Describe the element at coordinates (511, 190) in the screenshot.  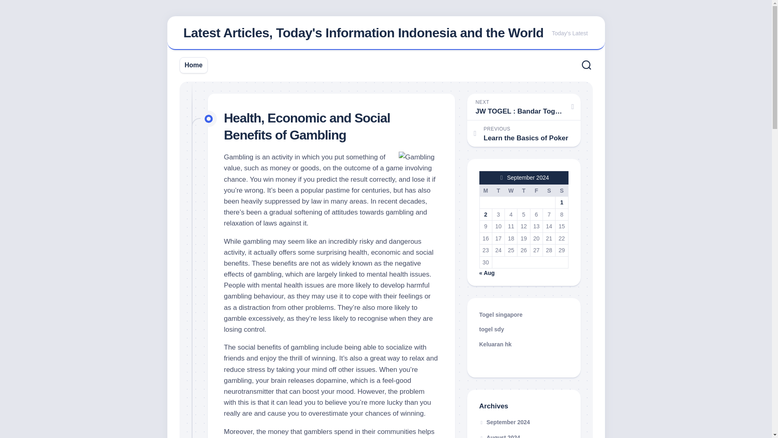
I see `Wednesday` at that location.